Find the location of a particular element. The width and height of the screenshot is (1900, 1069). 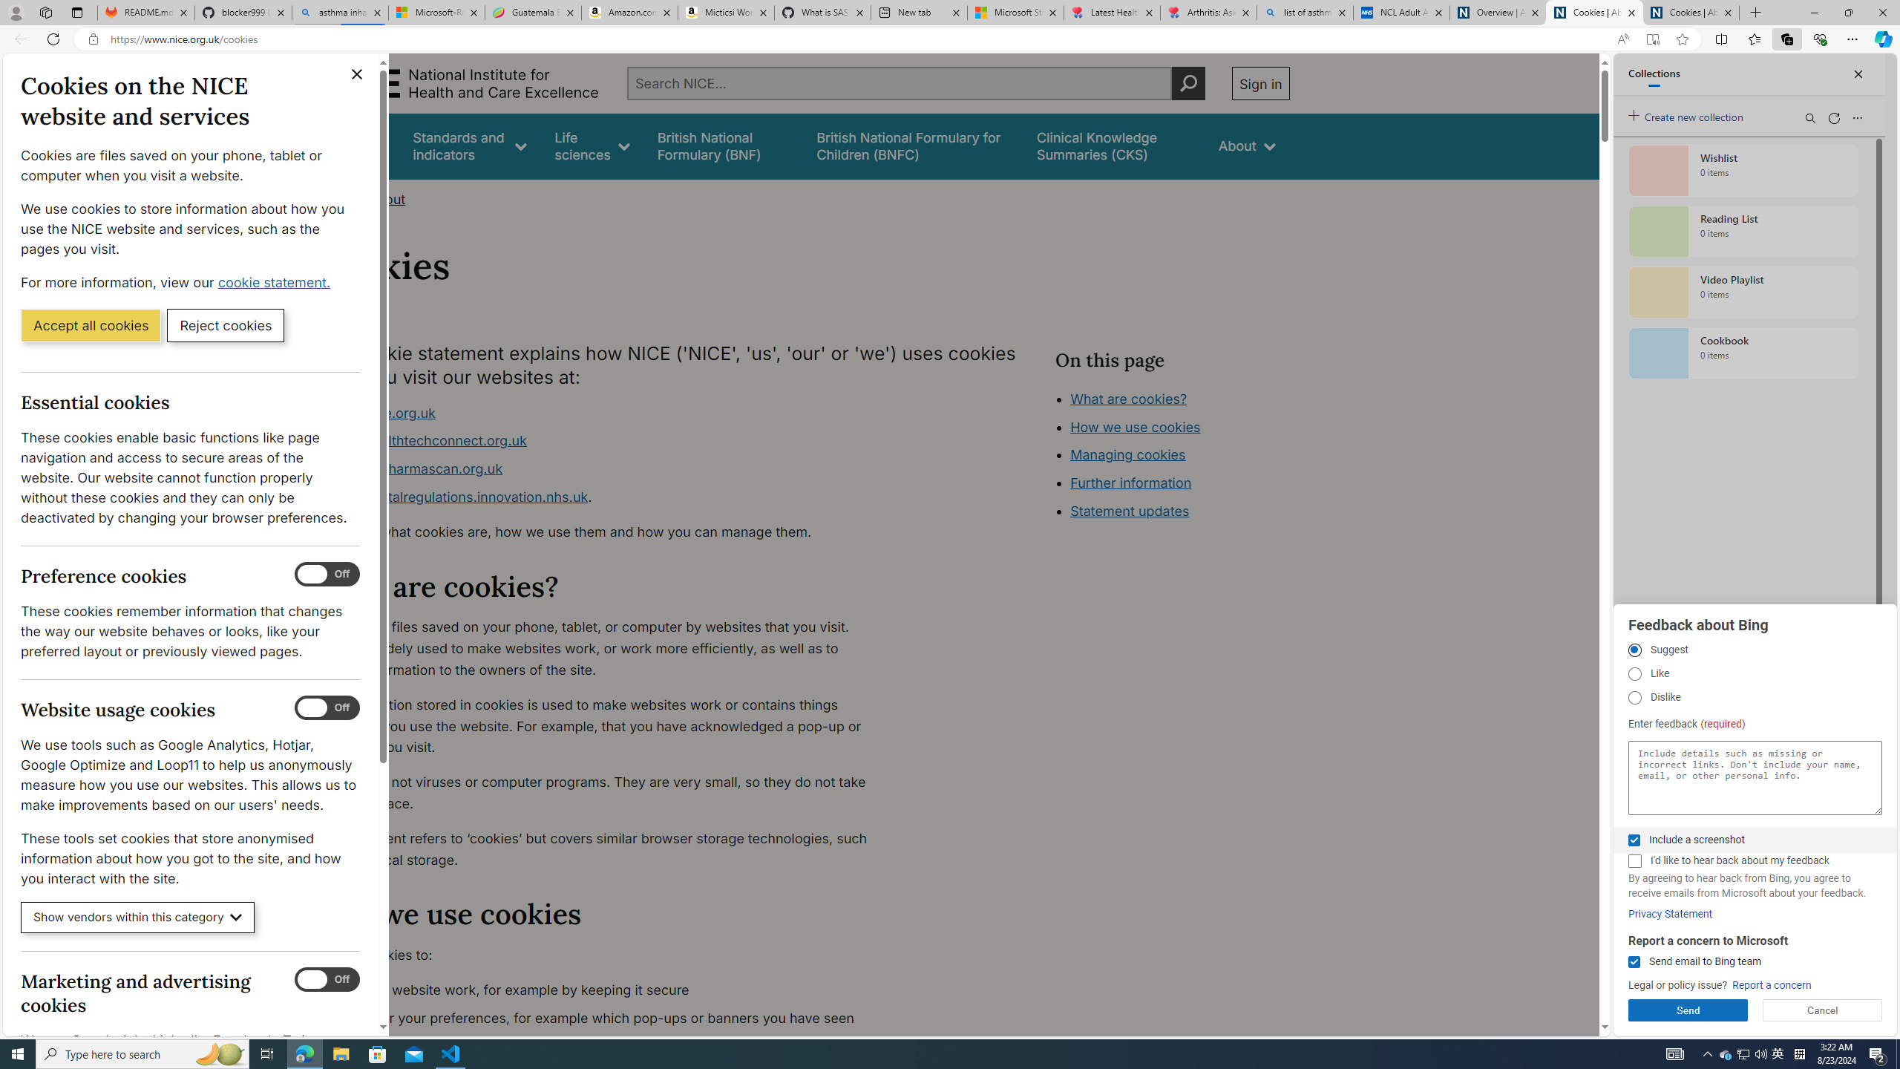

Statement updates is located at coordinates (1130, 511).